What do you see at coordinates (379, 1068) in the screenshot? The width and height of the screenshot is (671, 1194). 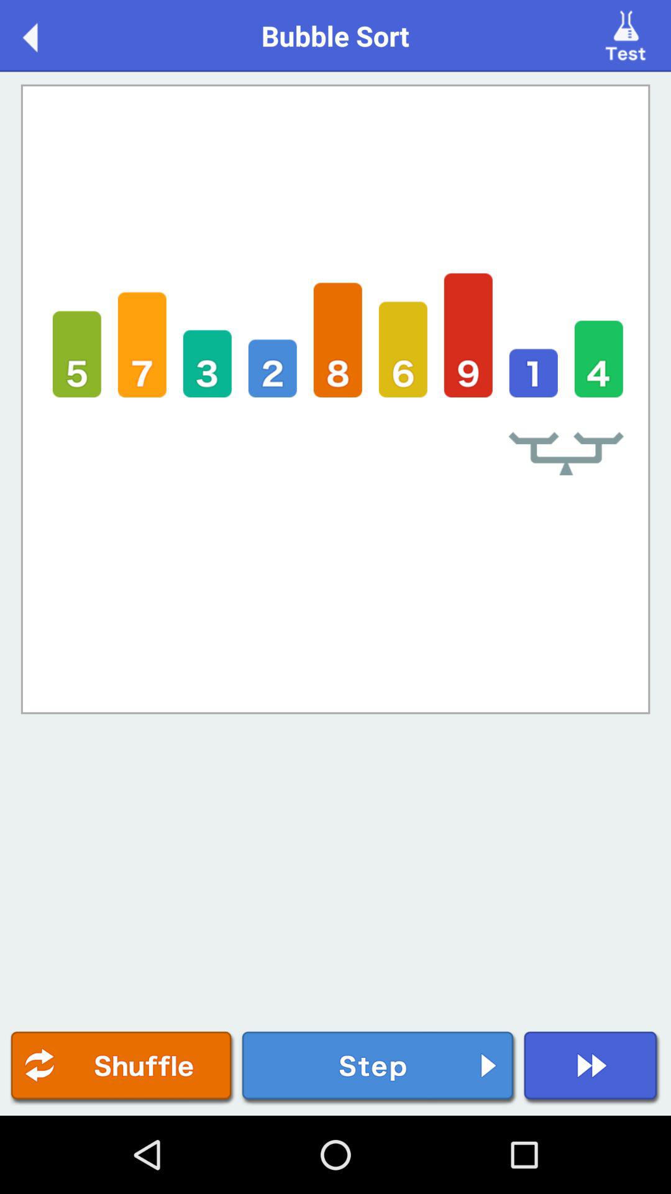 I see `next step` at bounding box center [379, 1068].